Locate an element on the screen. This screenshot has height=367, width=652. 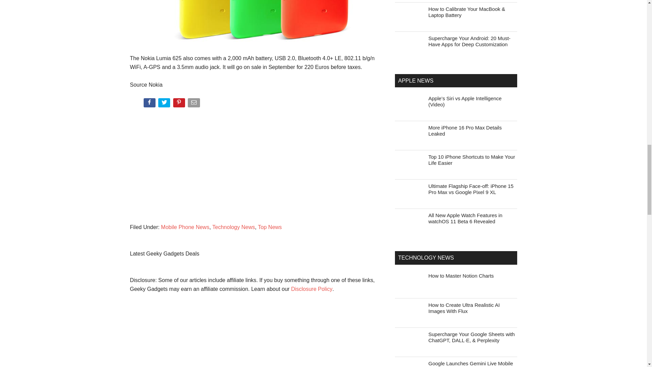
Share on Facebook is located at coordinates (150, 104).